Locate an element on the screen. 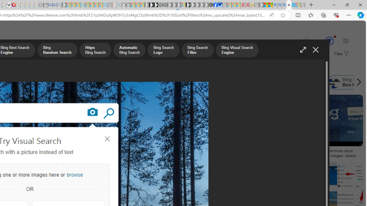 The image size is (367, 206). MediaWiki is located at coordinates (13, 5).